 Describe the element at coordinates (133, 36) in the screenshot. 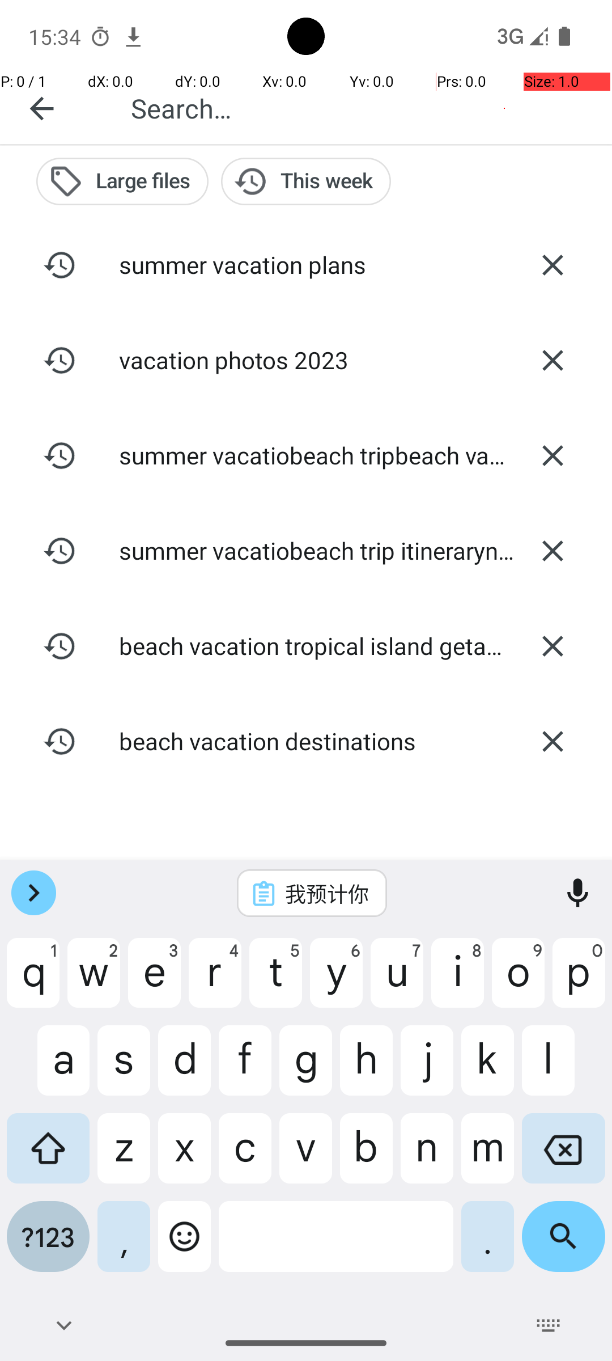

I see `Chrome notification: www.espn.com` at that location.